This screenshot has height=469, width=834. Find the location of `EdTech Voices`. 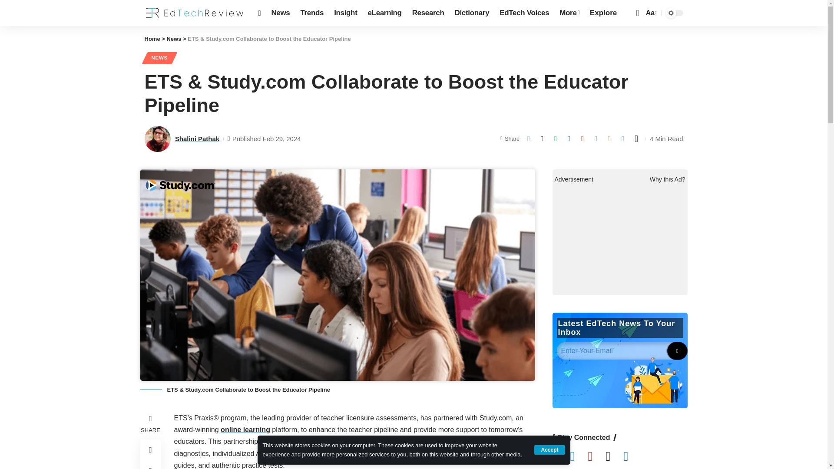

EdTech Voices is located at coordinates (524, 13).